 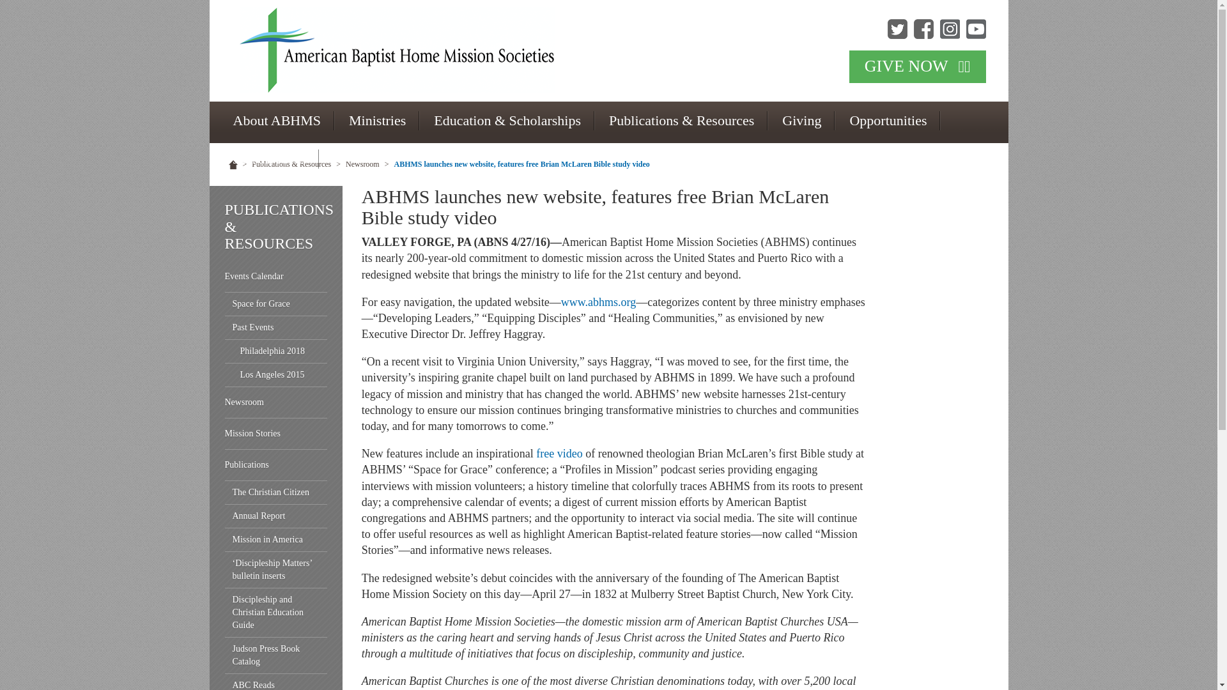 What do you see at coordinates (362, 164) in the screenshot?
I see `Newsroom` at bounding box center [362, 164].